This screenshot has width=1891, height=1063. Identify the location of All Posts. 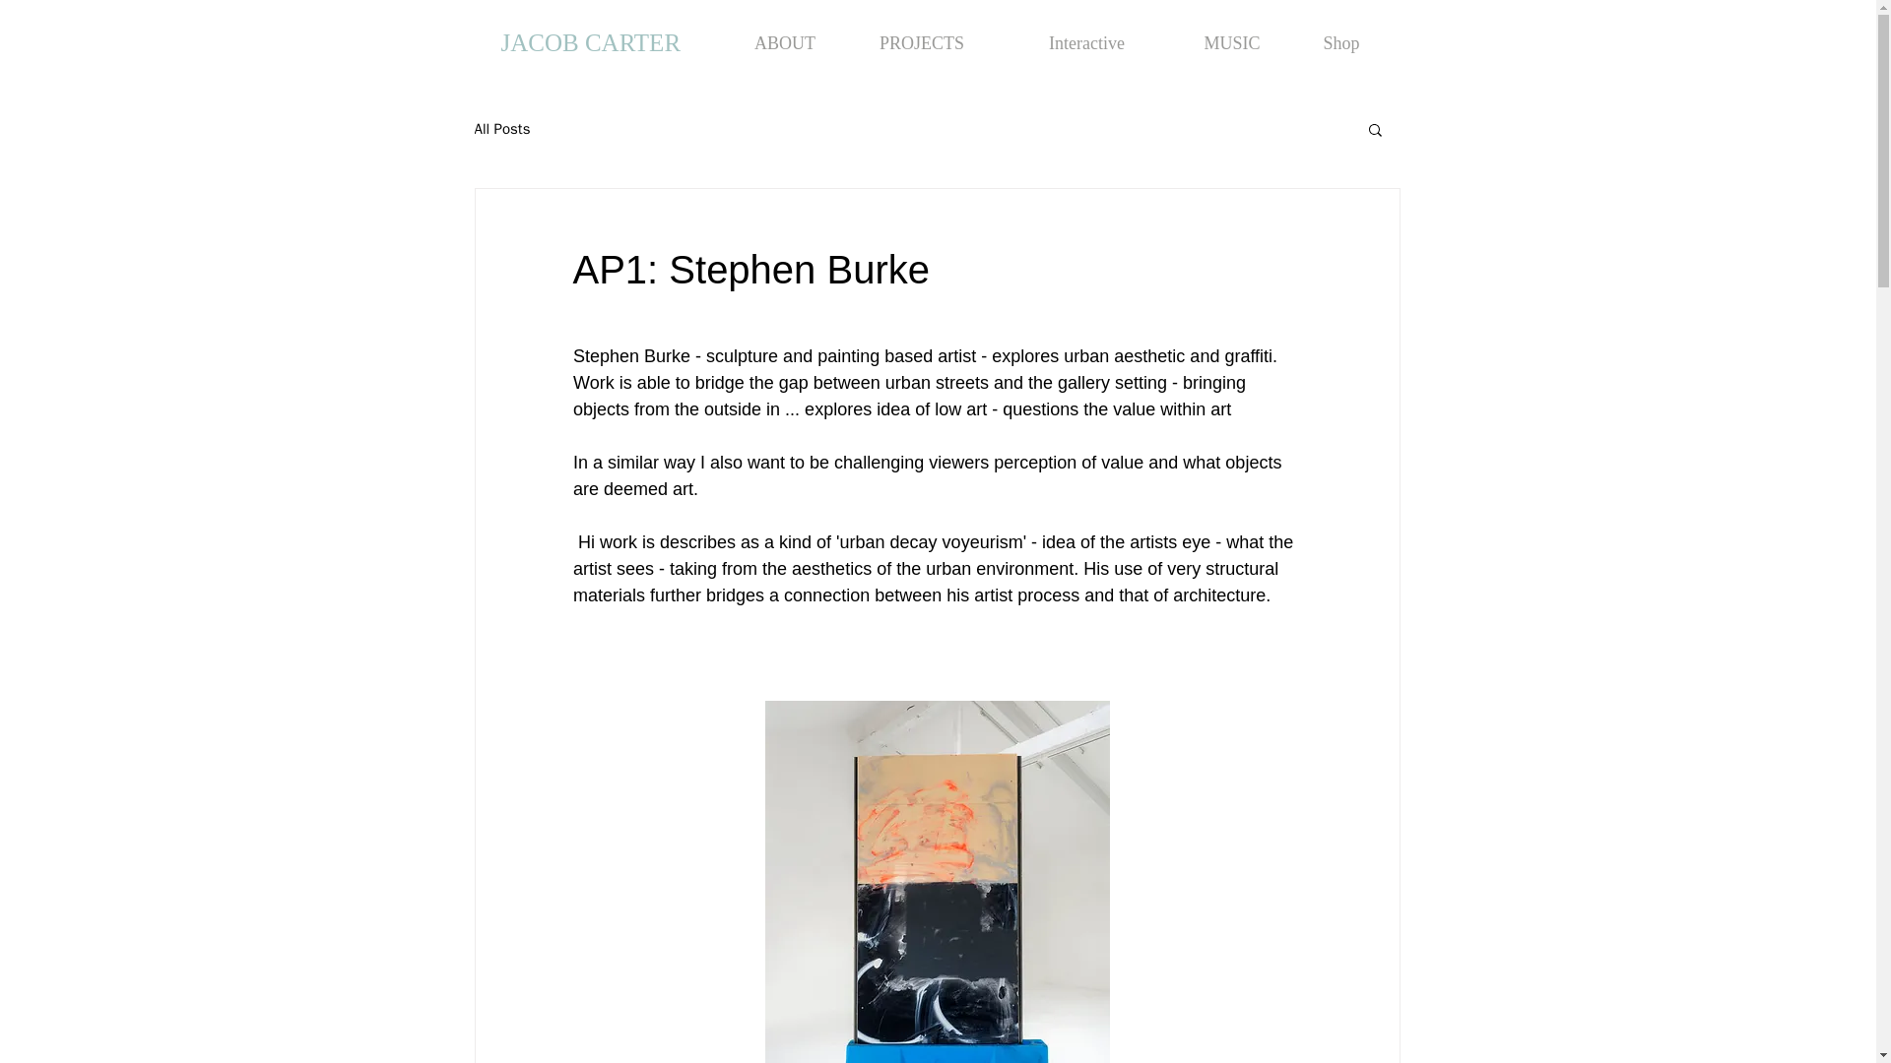
(502, 130).